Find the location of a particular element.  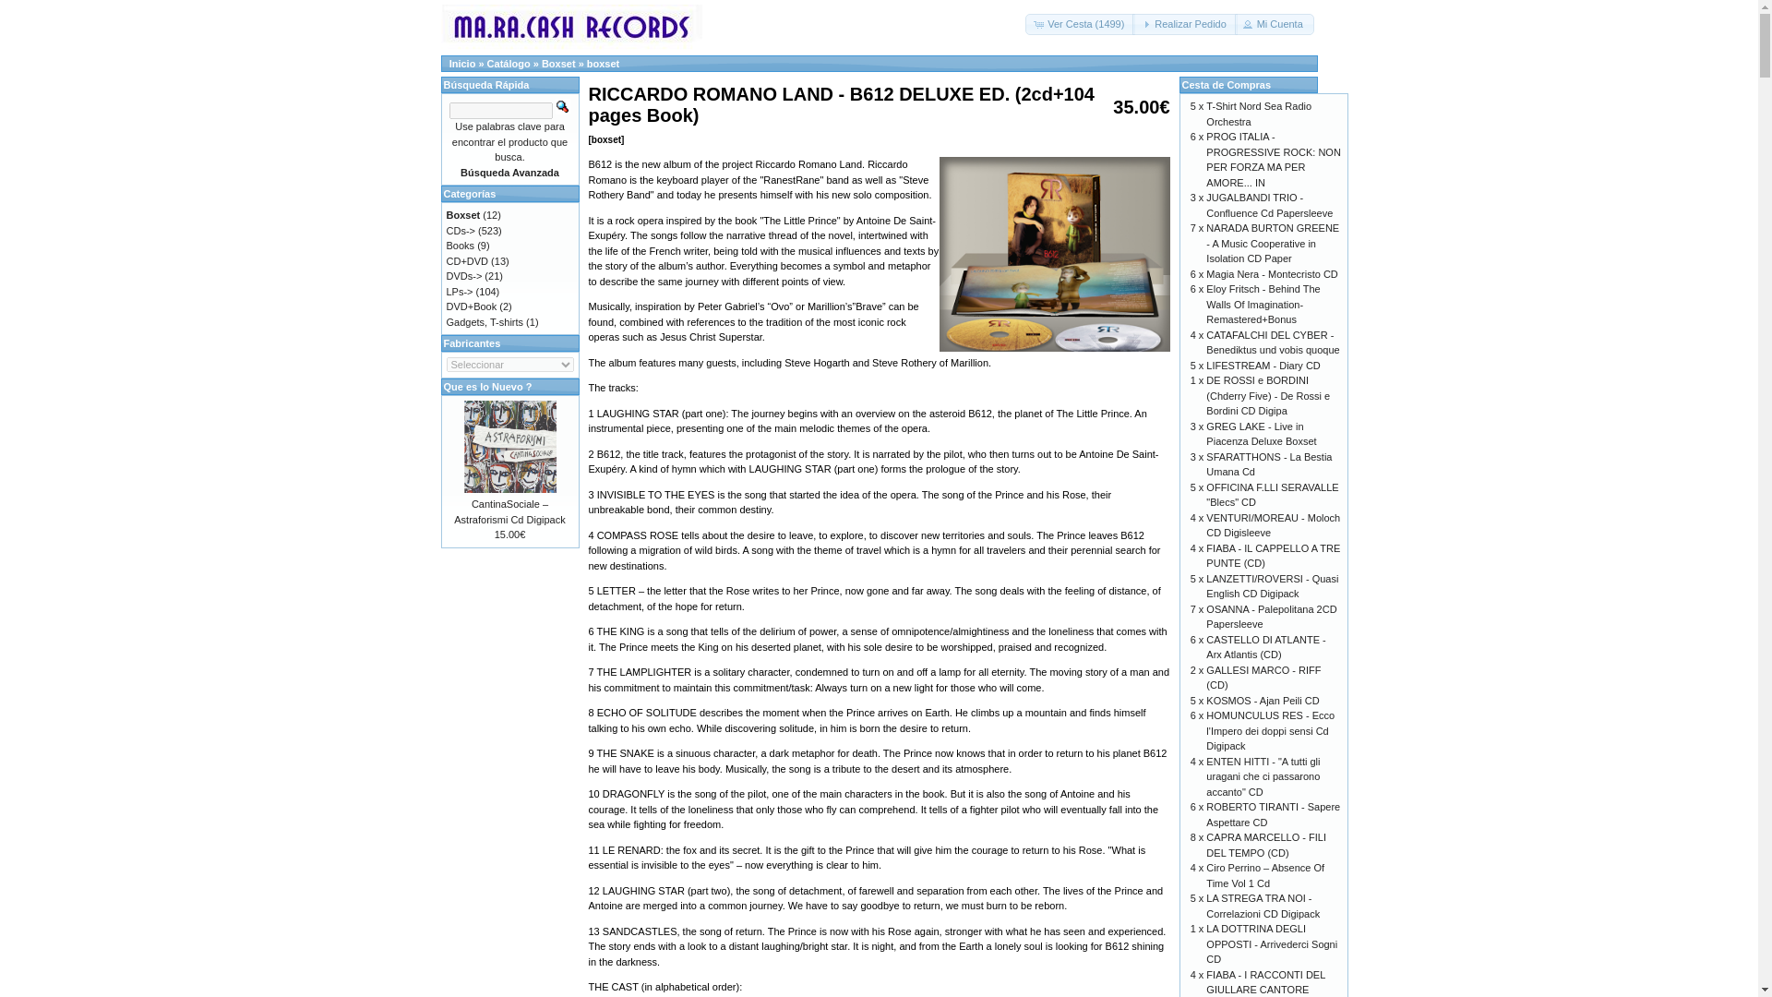

Boxset is located at coordinates (559, 63).